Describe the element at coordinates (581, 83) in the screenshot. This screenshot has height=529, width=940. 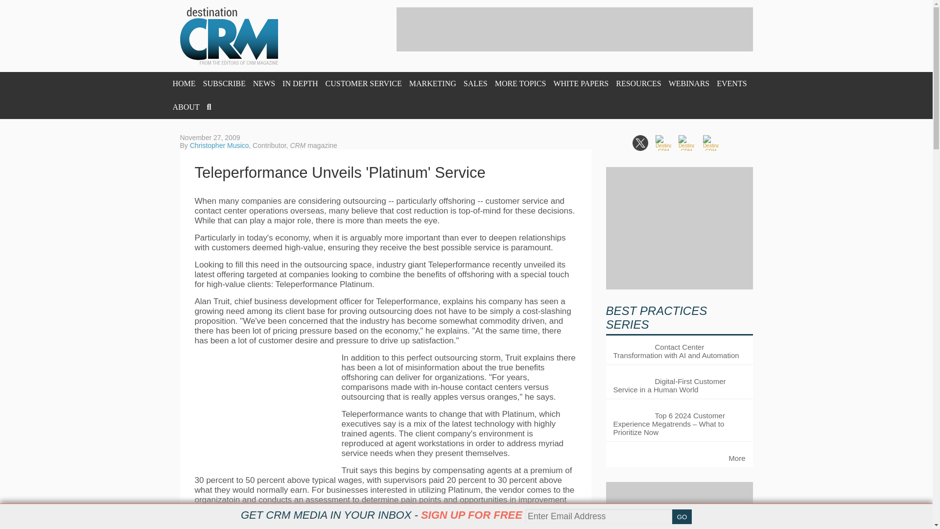
I see `WHITE PAPERS` at that location.